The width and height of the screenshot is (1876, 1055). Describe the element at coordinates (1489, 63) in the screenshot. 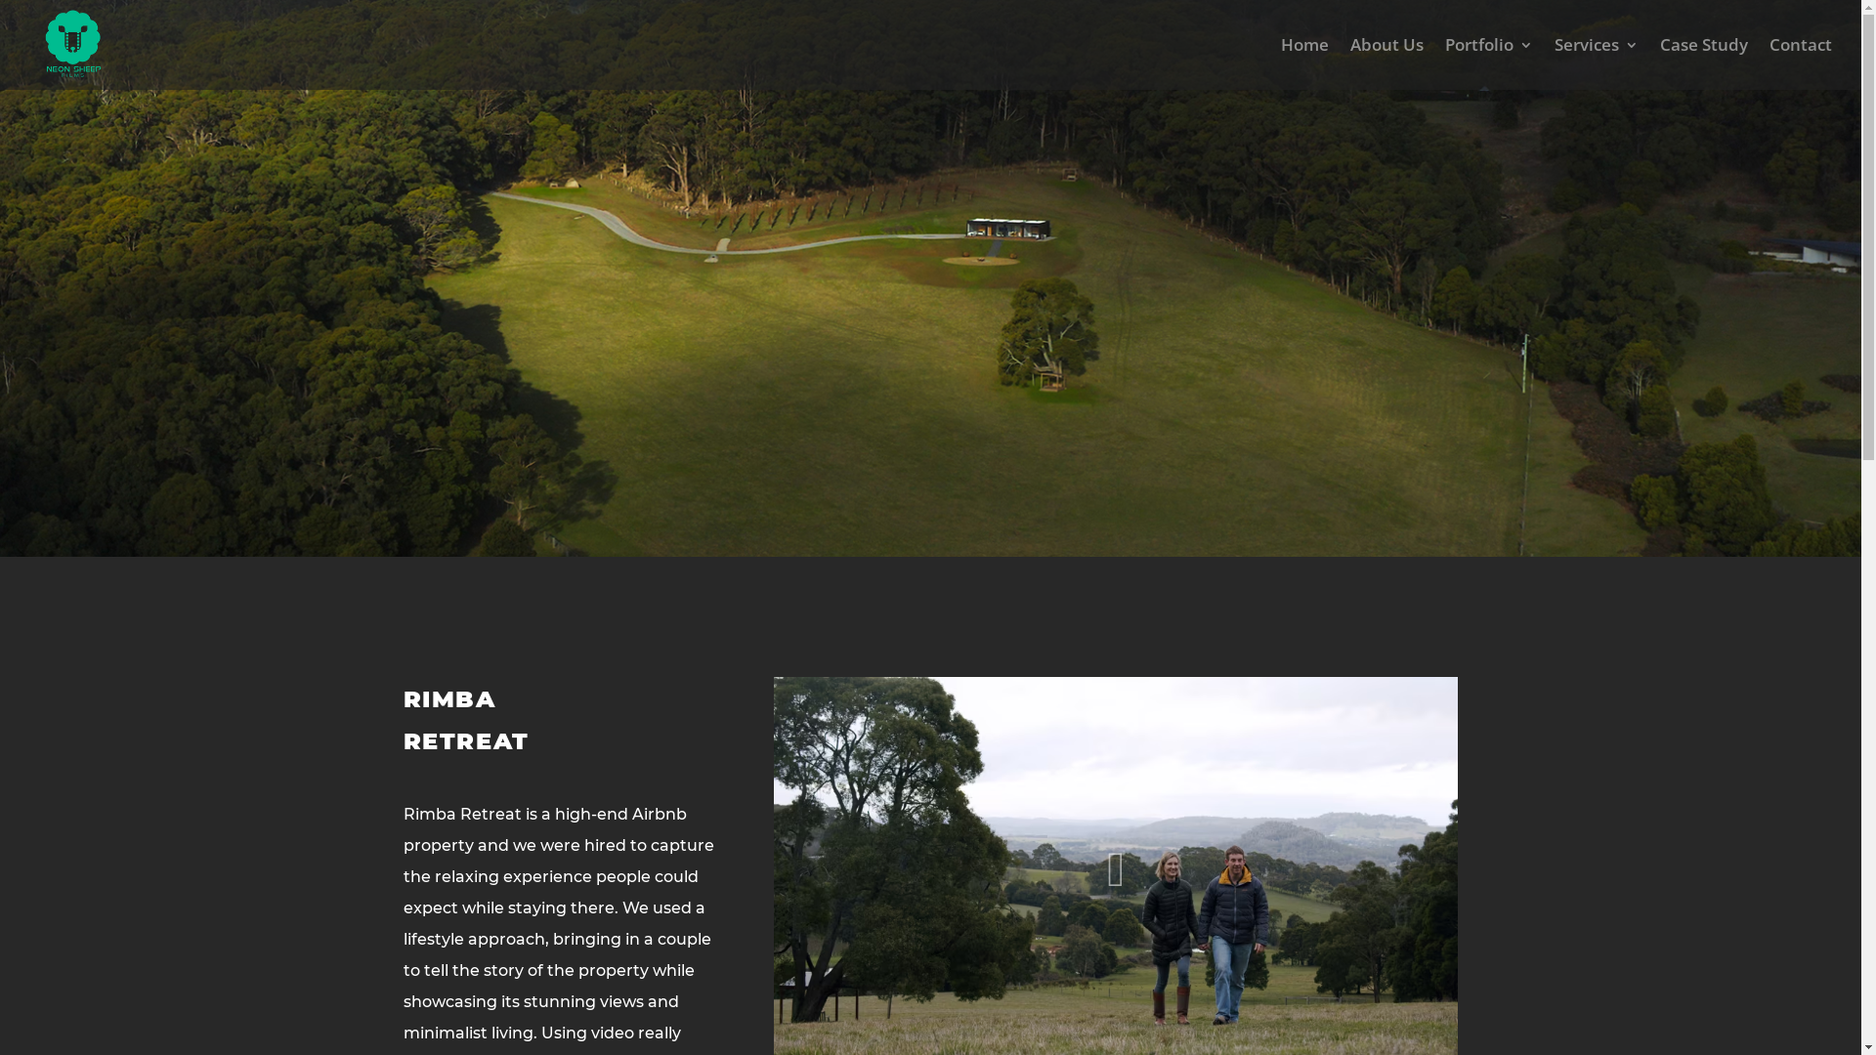

I see `Portfolio` at that location.